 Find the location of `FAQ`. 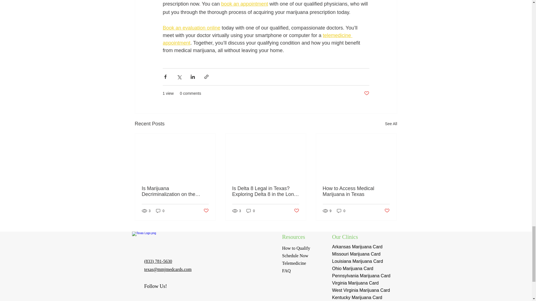

FAQ is located at coordinates (286, 271).